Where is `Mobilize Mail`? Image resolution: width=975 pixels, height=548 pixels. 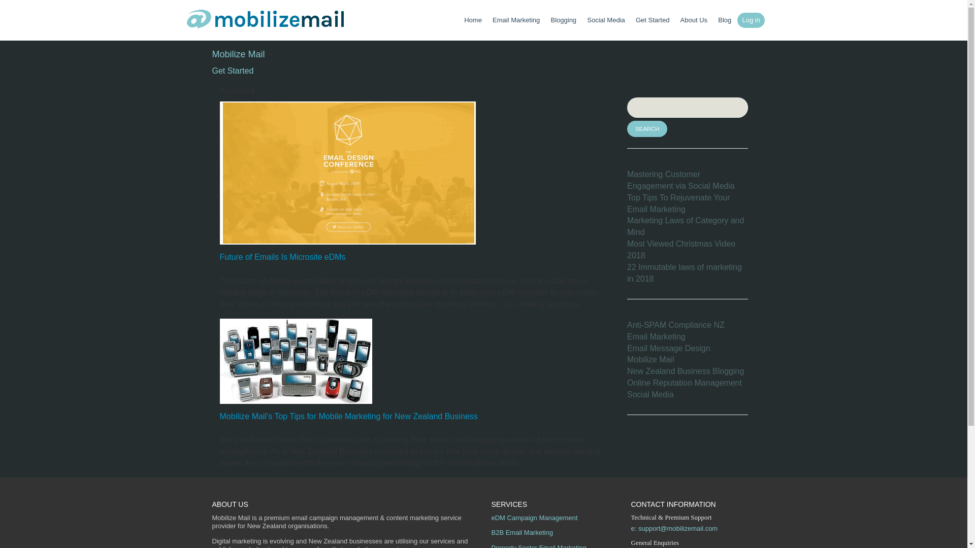
Mobilize Mail is located at coordinates (239, 54).